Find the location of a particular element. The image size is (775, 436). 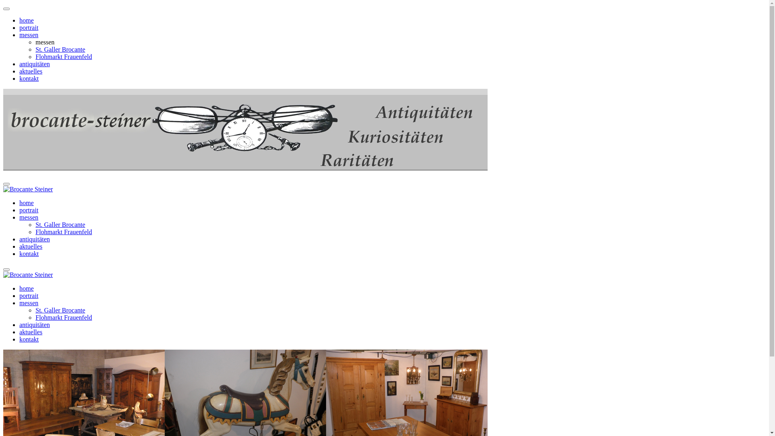

messen is located at coordinates (29, 217).